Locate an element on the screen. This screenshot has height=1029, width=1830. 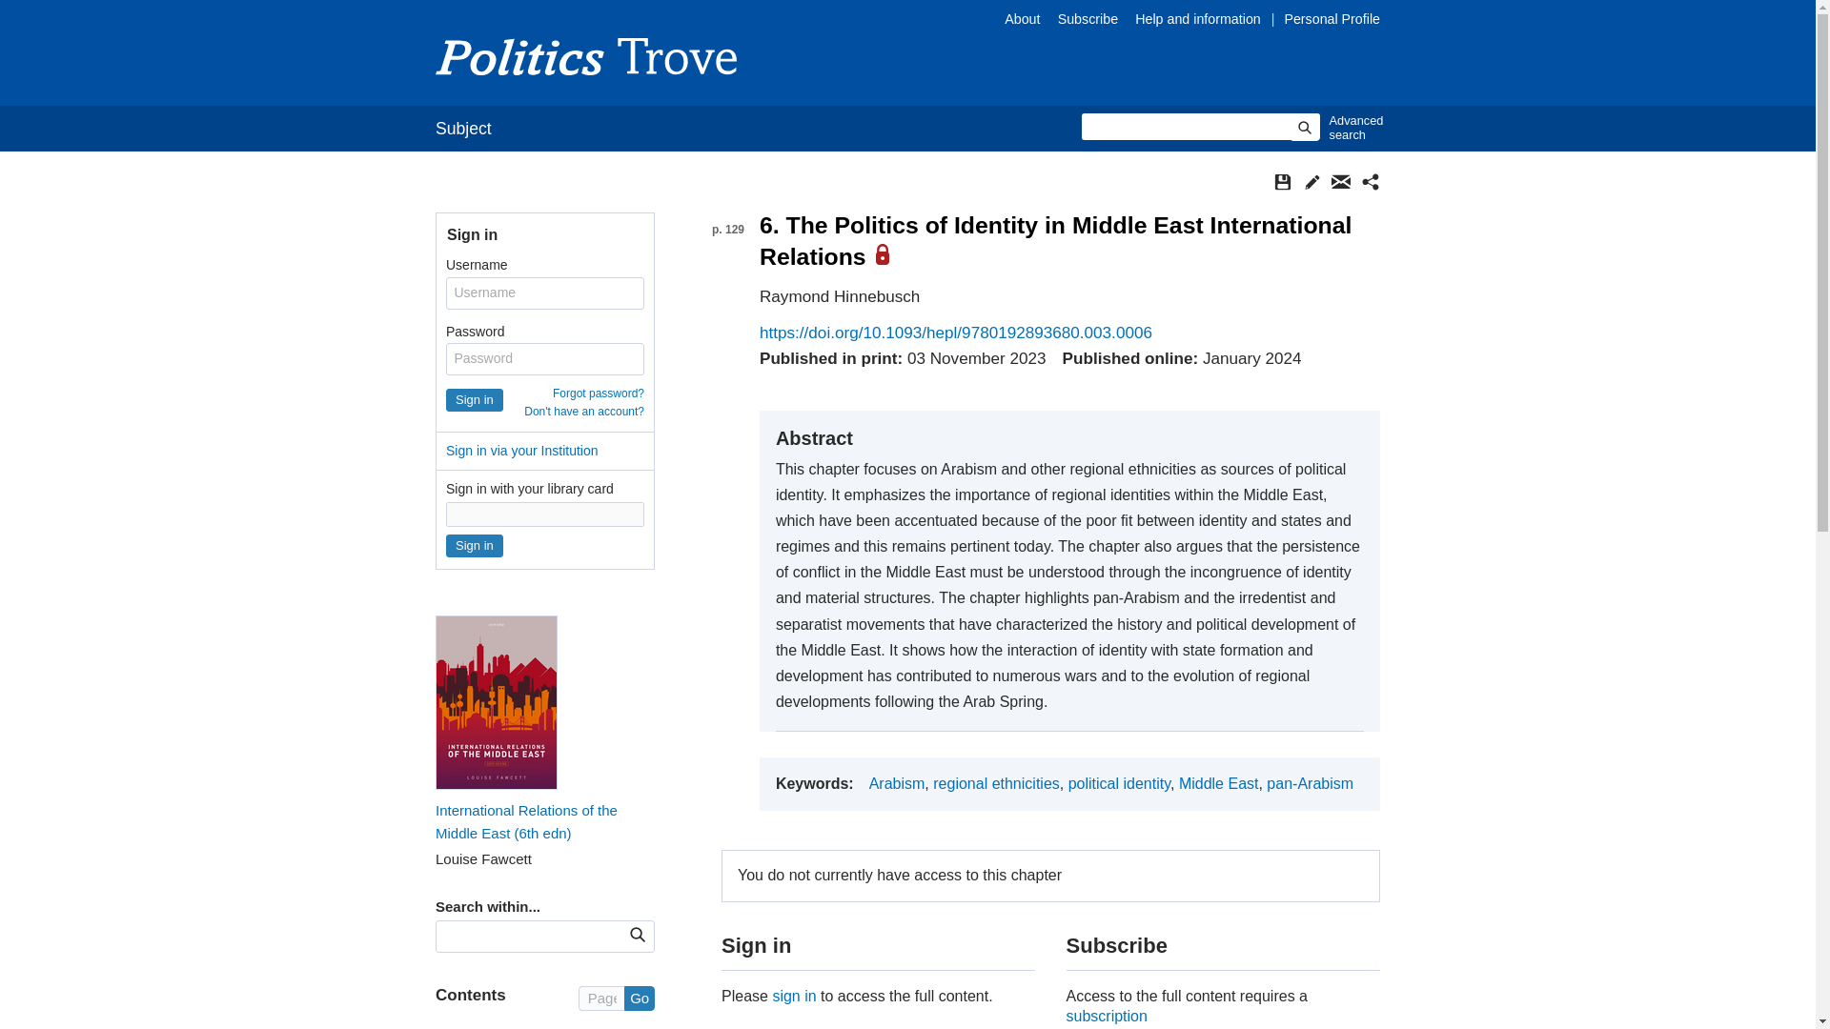
Subscribe is located at coordinates (1088, 19).